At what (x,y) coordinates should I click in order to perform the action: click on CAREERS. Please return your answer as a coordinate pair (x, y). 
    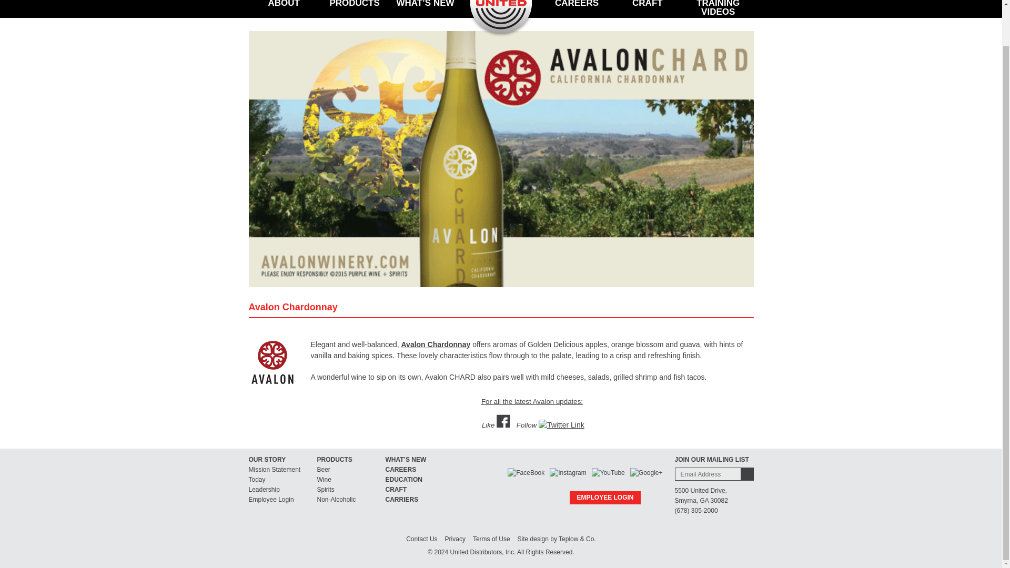
    Looking at the image, I should click on (400, 469).